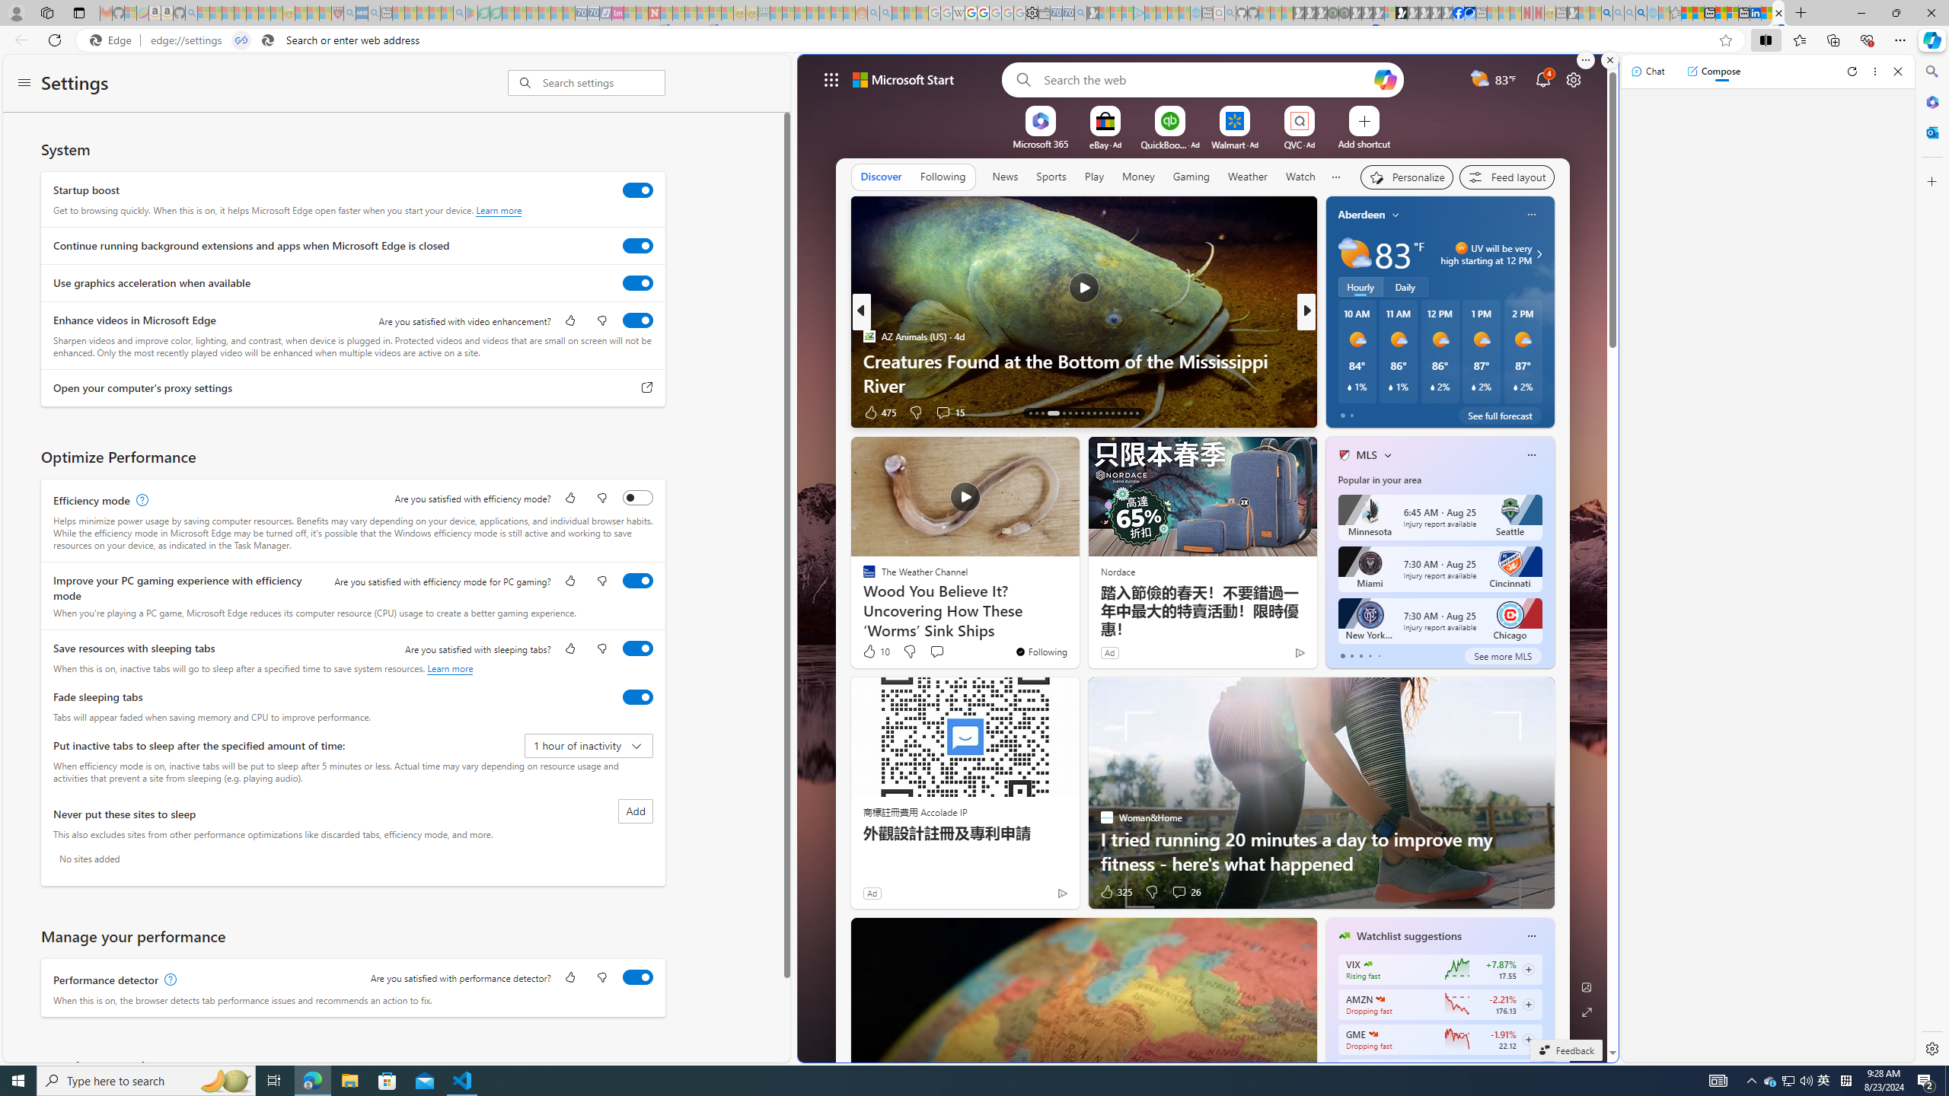  Describe the element at coordinates (1137, 413) in the screenshot. I see `AutomationID: tab-36` at that location.